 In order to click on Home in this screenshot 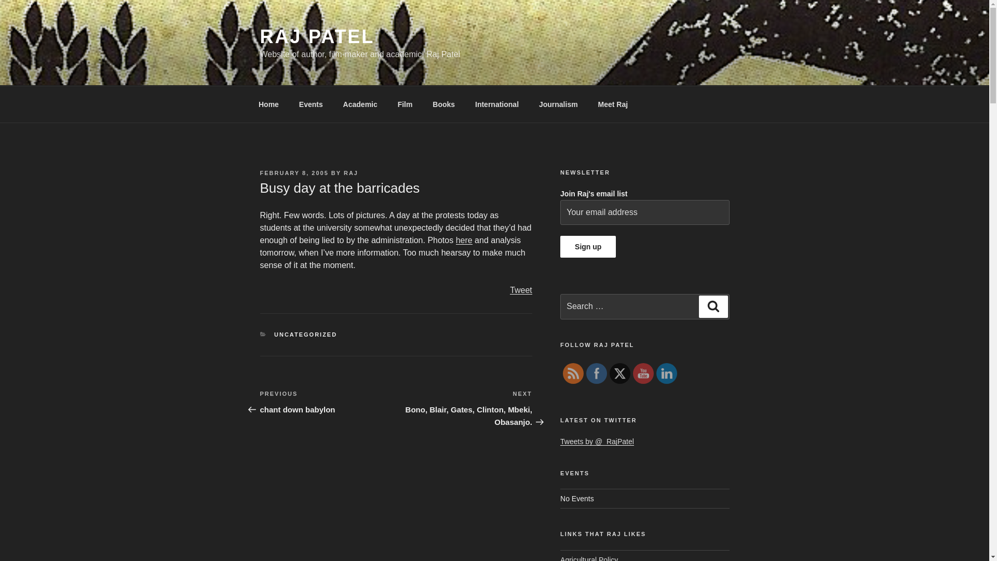, I will do `click(588, 246)`.